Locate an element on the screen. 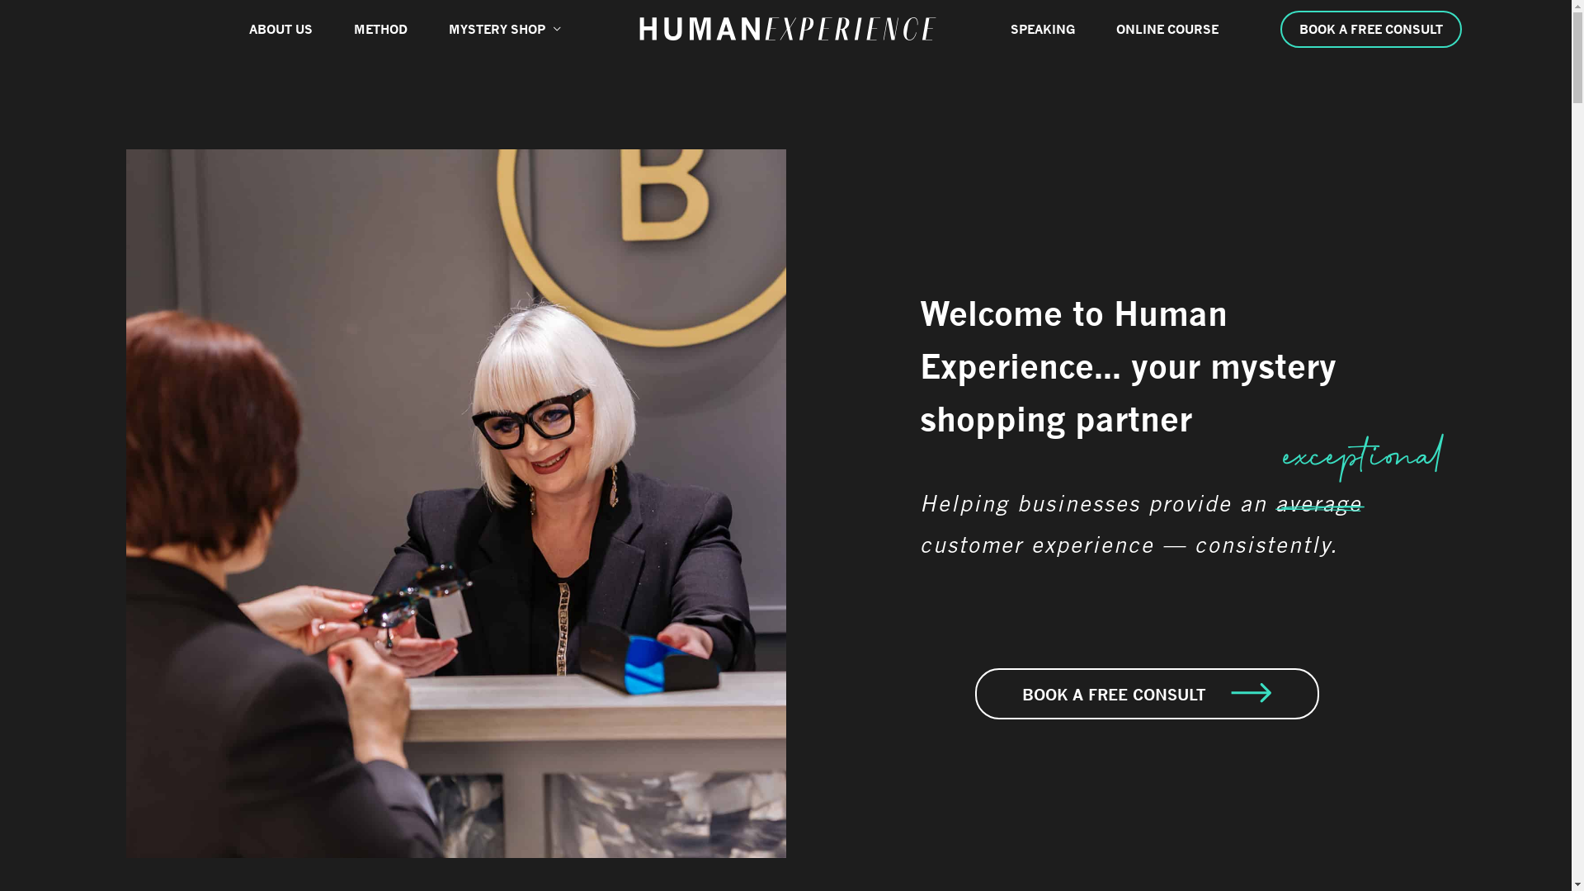  ABOUT US is located at coordinates (280, 29).